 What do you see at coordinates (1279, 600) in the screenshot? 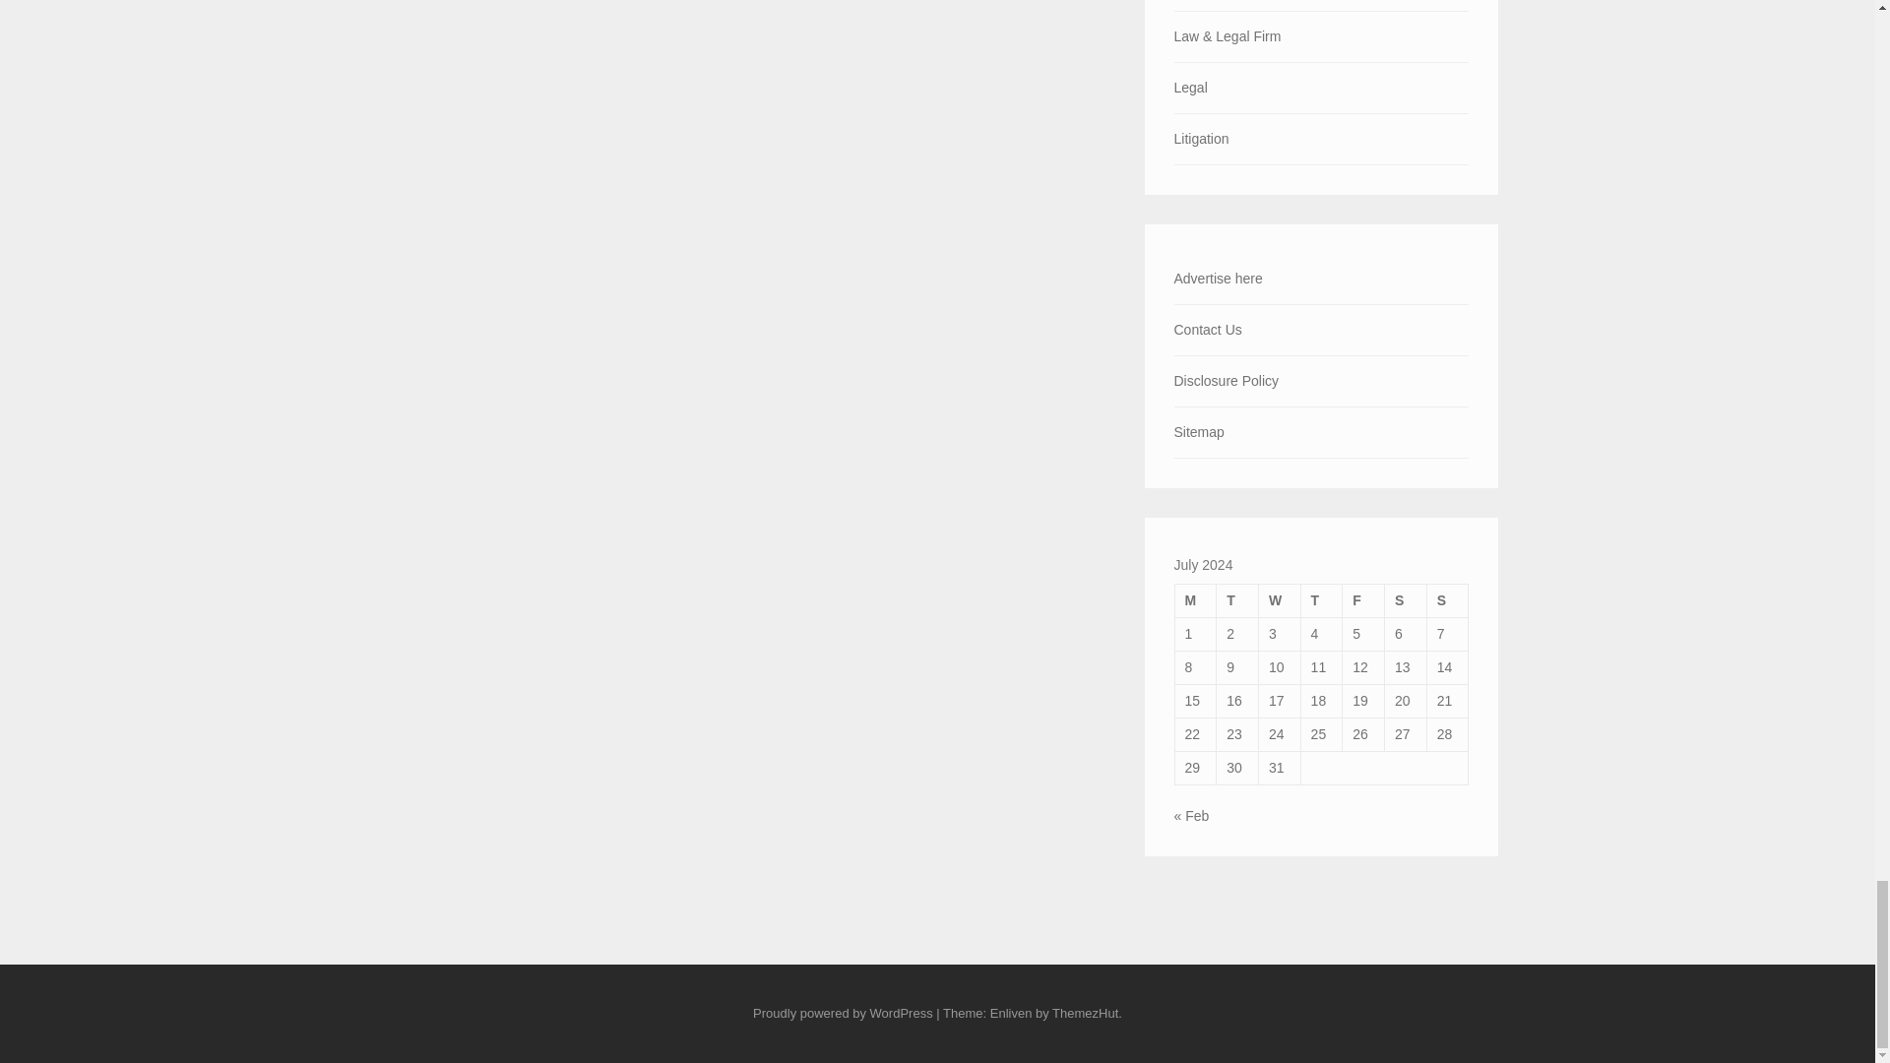
I see `Wednesday` at bounding box center [1279, 600].